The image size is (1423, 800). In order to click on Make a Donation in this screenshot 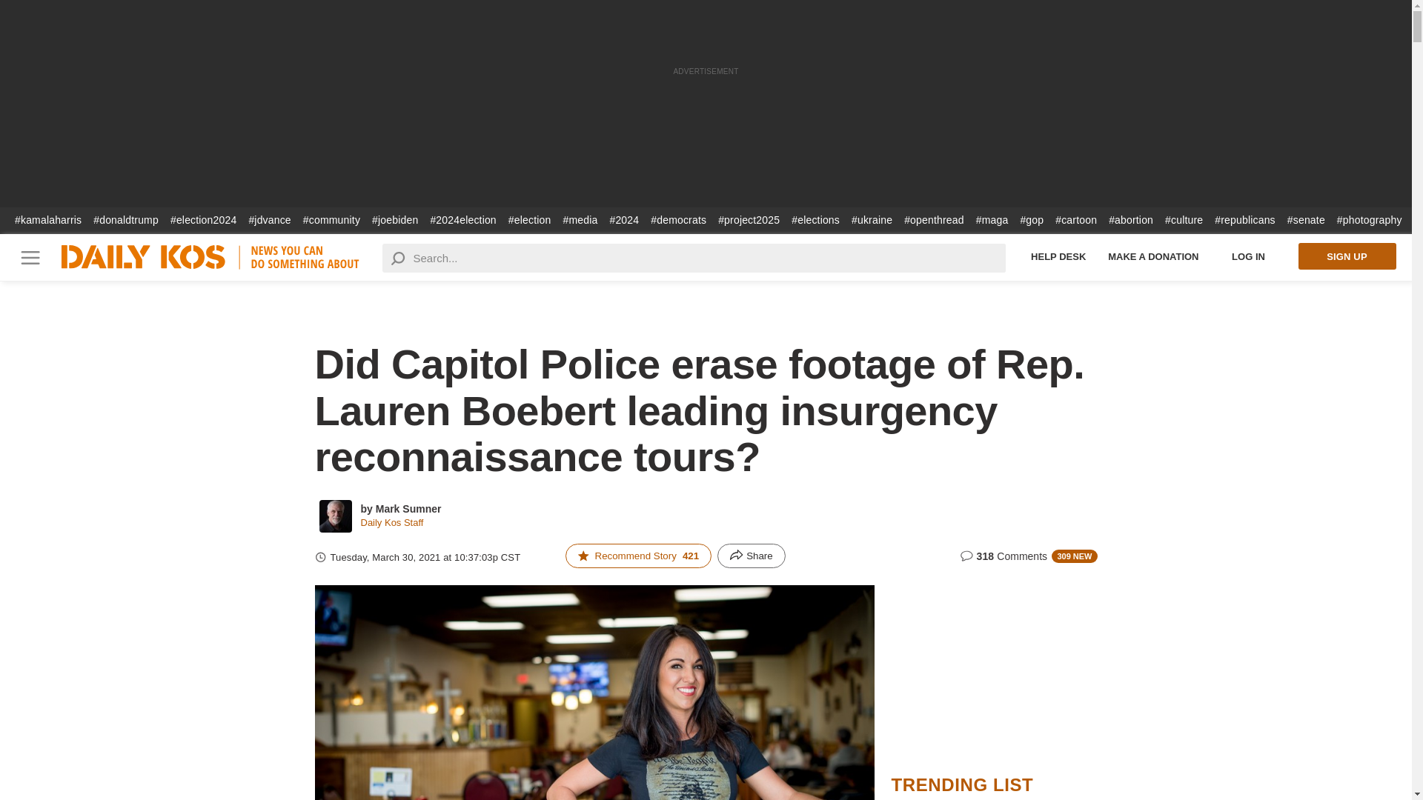, I will do `click(1153, 256)`.